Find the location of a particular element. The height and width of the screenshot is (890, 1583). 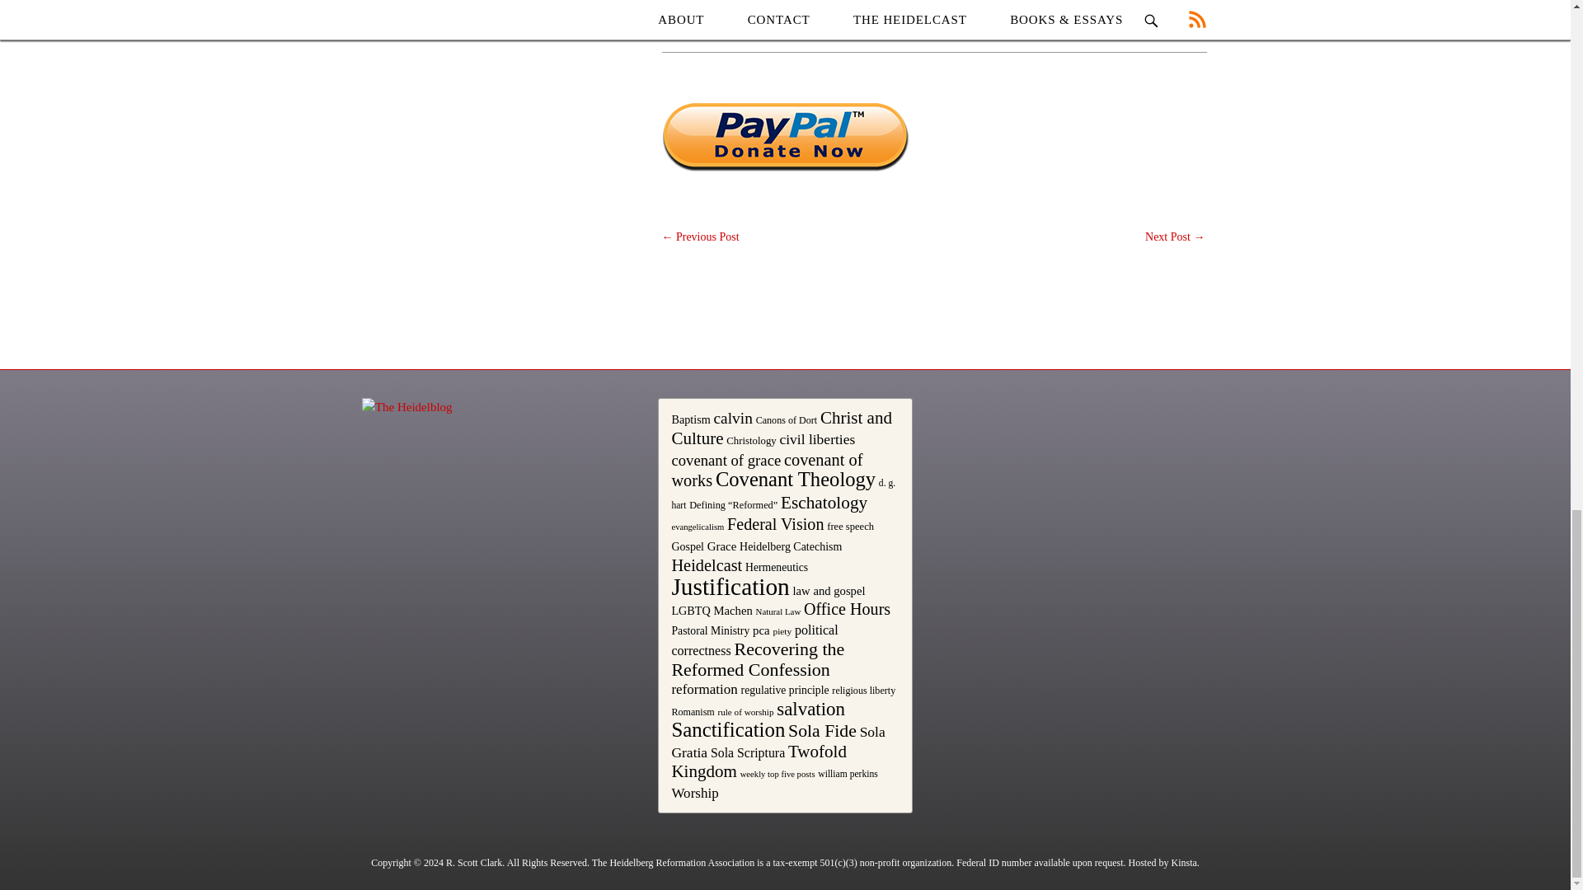

HeidelQuotes is located at coordinates (838, 30).